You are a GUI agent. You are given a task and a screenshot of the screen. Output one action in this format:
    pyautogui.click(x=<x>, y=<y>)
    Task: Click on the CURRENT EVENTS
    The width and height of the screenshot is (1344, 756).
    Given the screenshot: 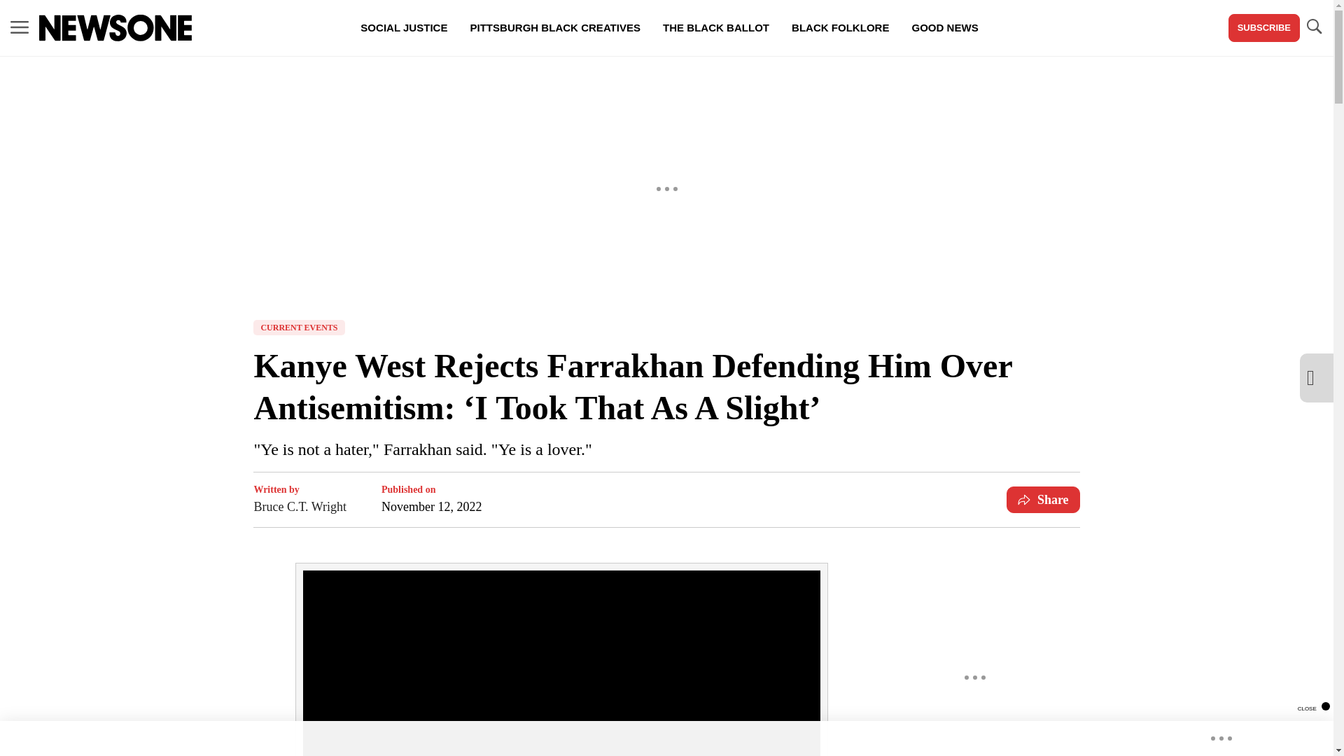 What is the action you would take?
    pyautogui.click(x=298, y=328)
    